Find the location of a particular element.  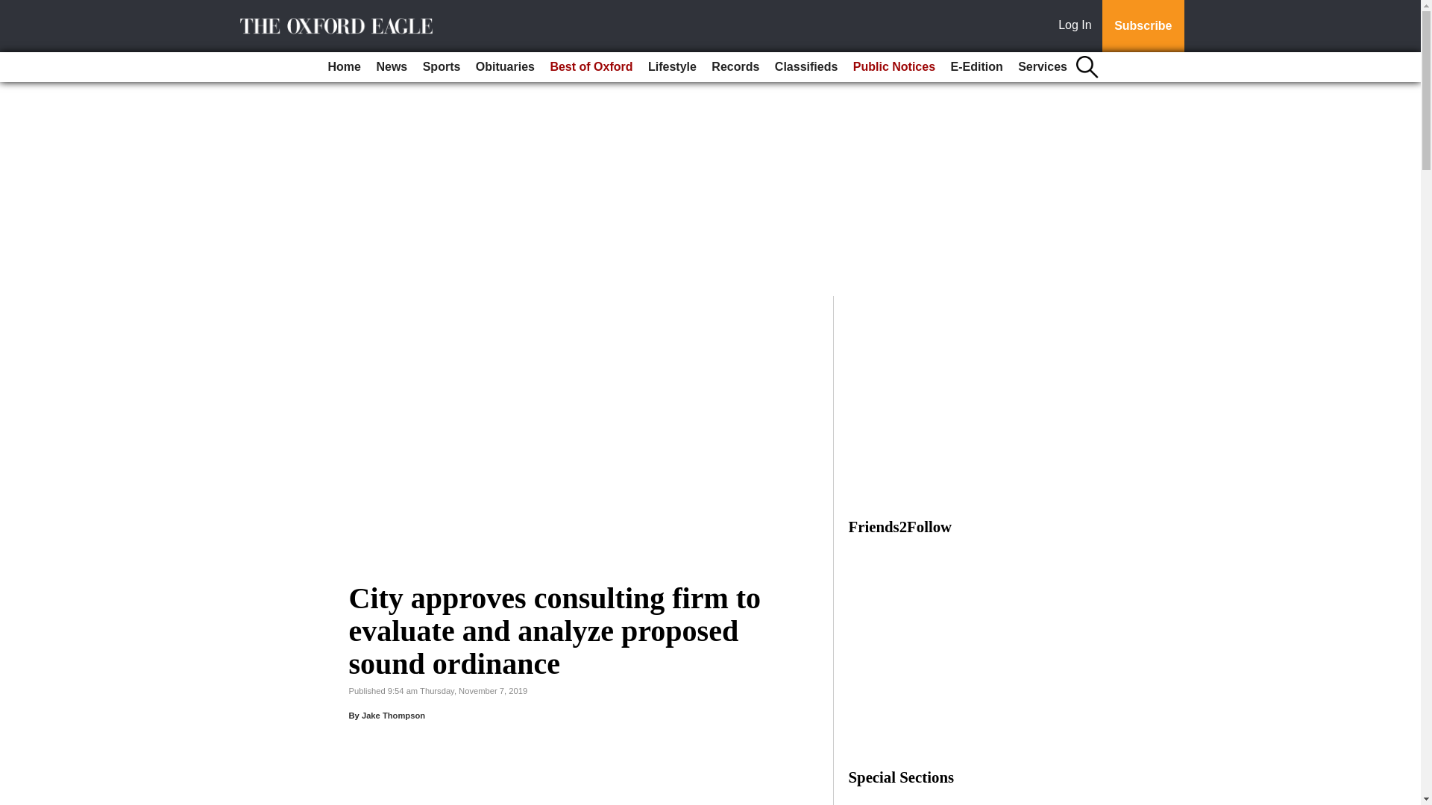

Jake Thompson is located at coordinates (394, 715).